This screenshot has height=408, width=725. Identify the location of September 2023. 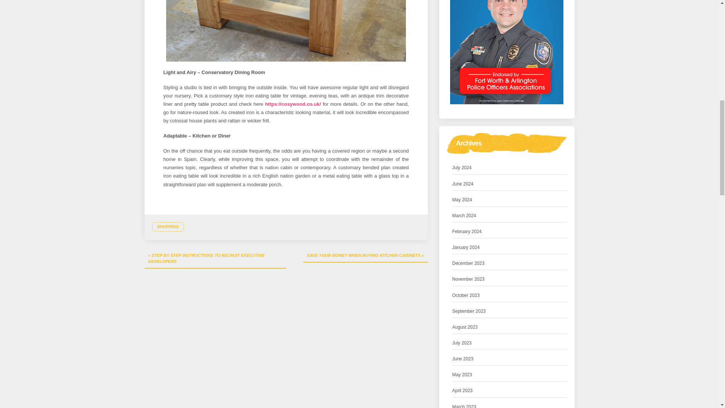
(469, 311).